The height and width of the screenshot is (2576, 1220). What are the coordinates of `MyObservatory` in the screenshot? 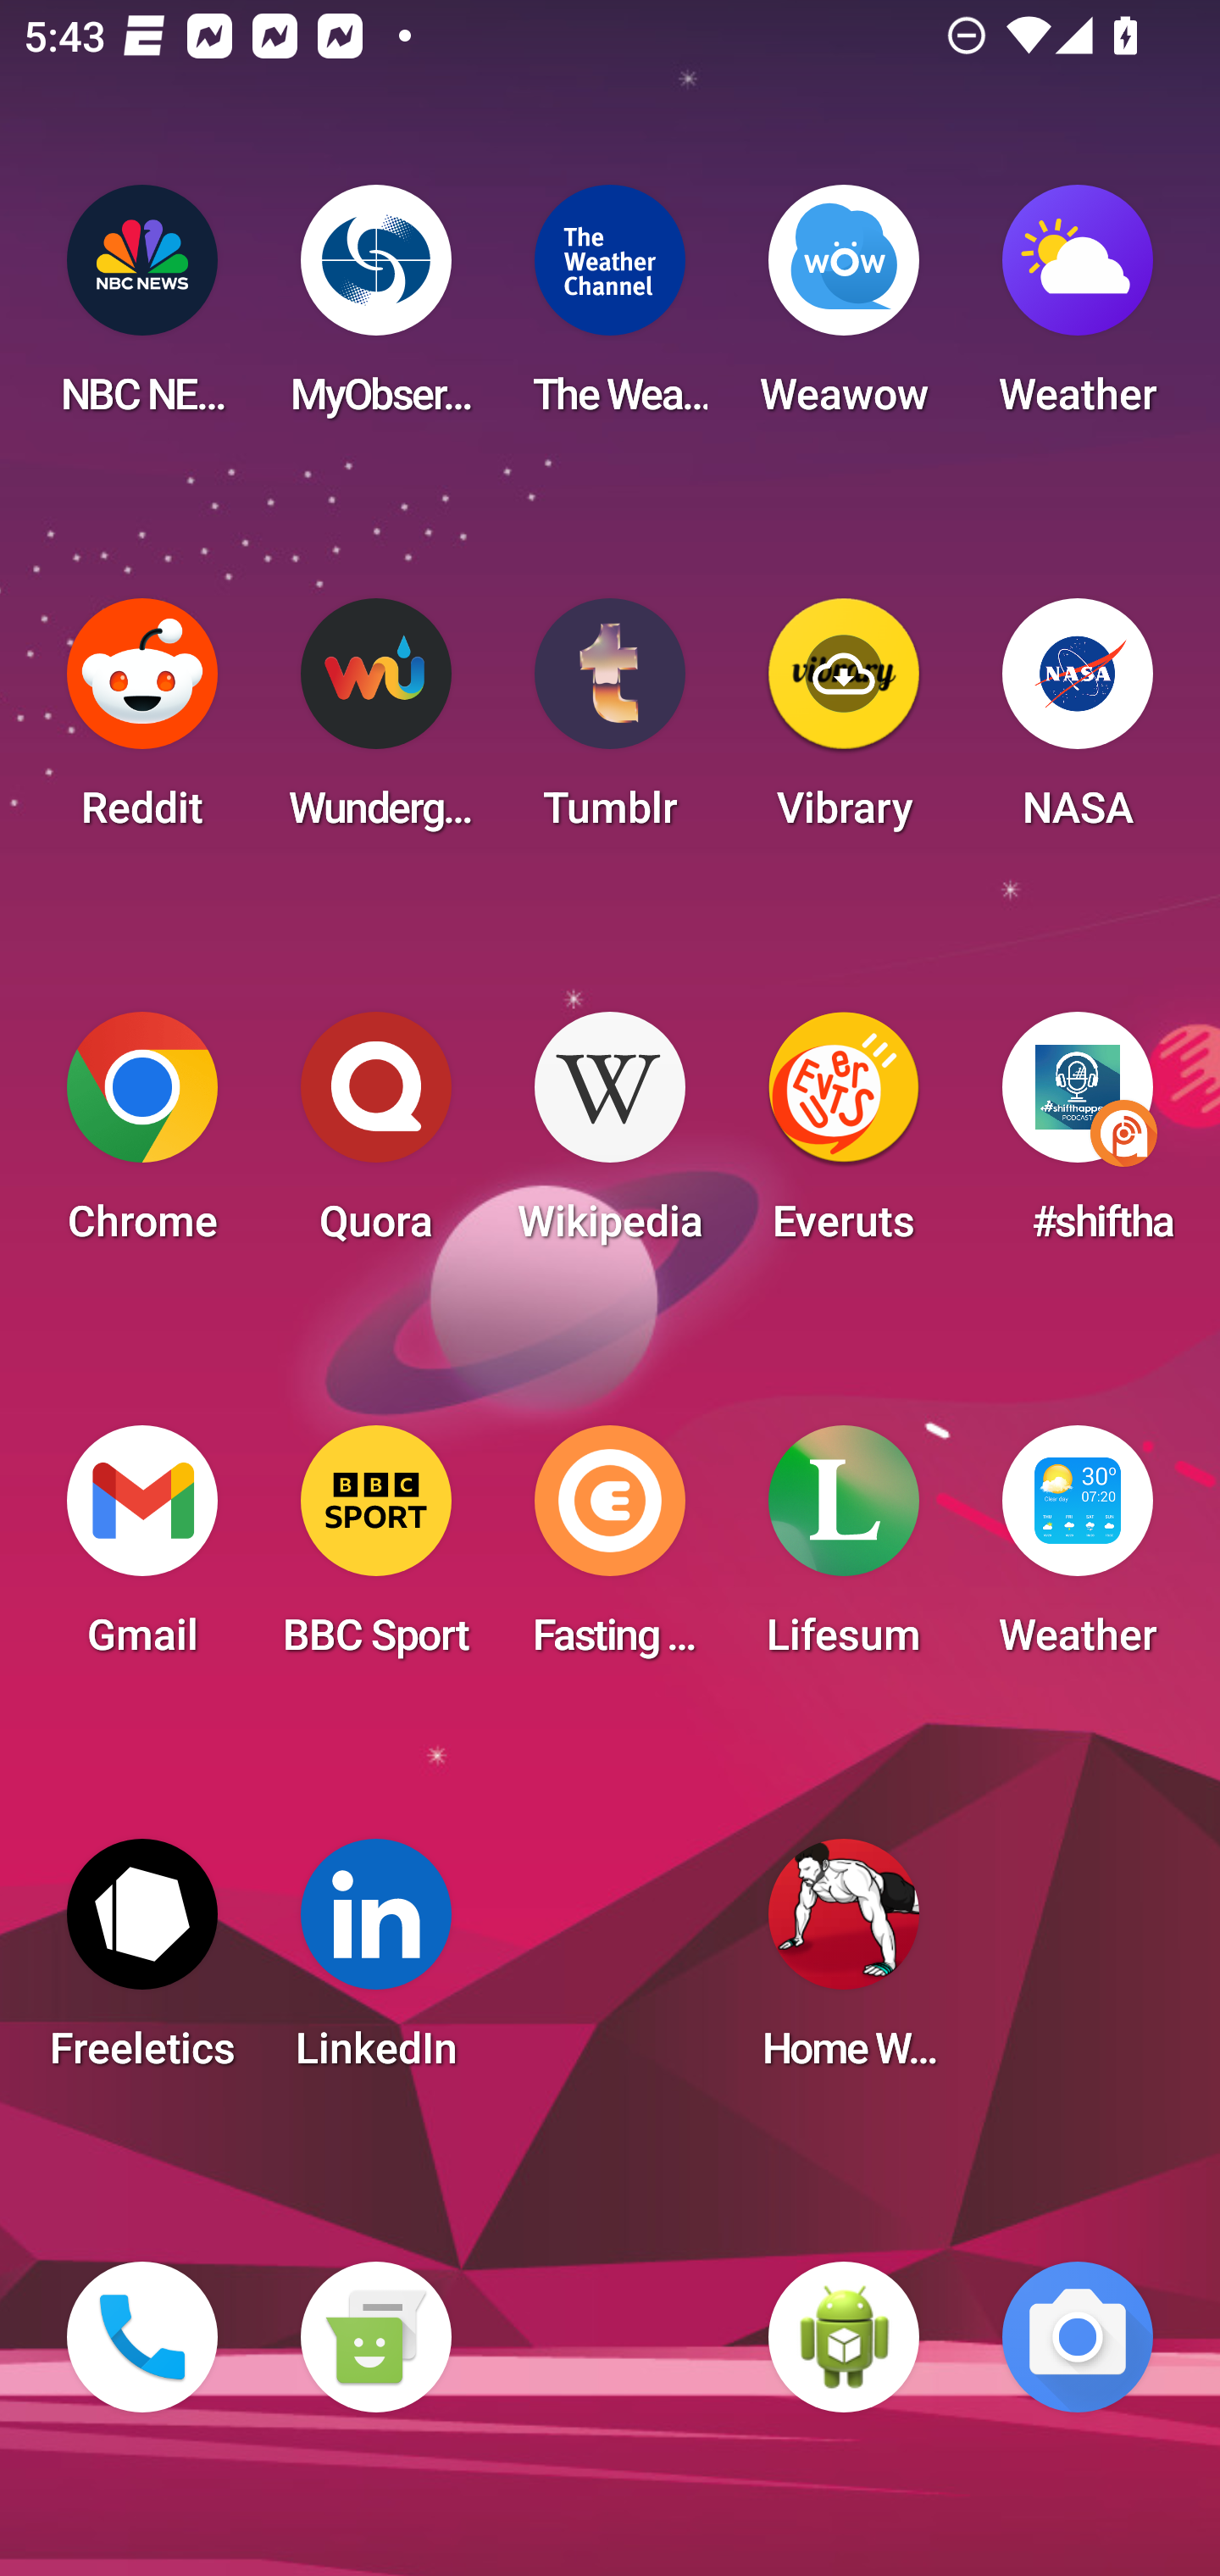 It's located at (375, 310).